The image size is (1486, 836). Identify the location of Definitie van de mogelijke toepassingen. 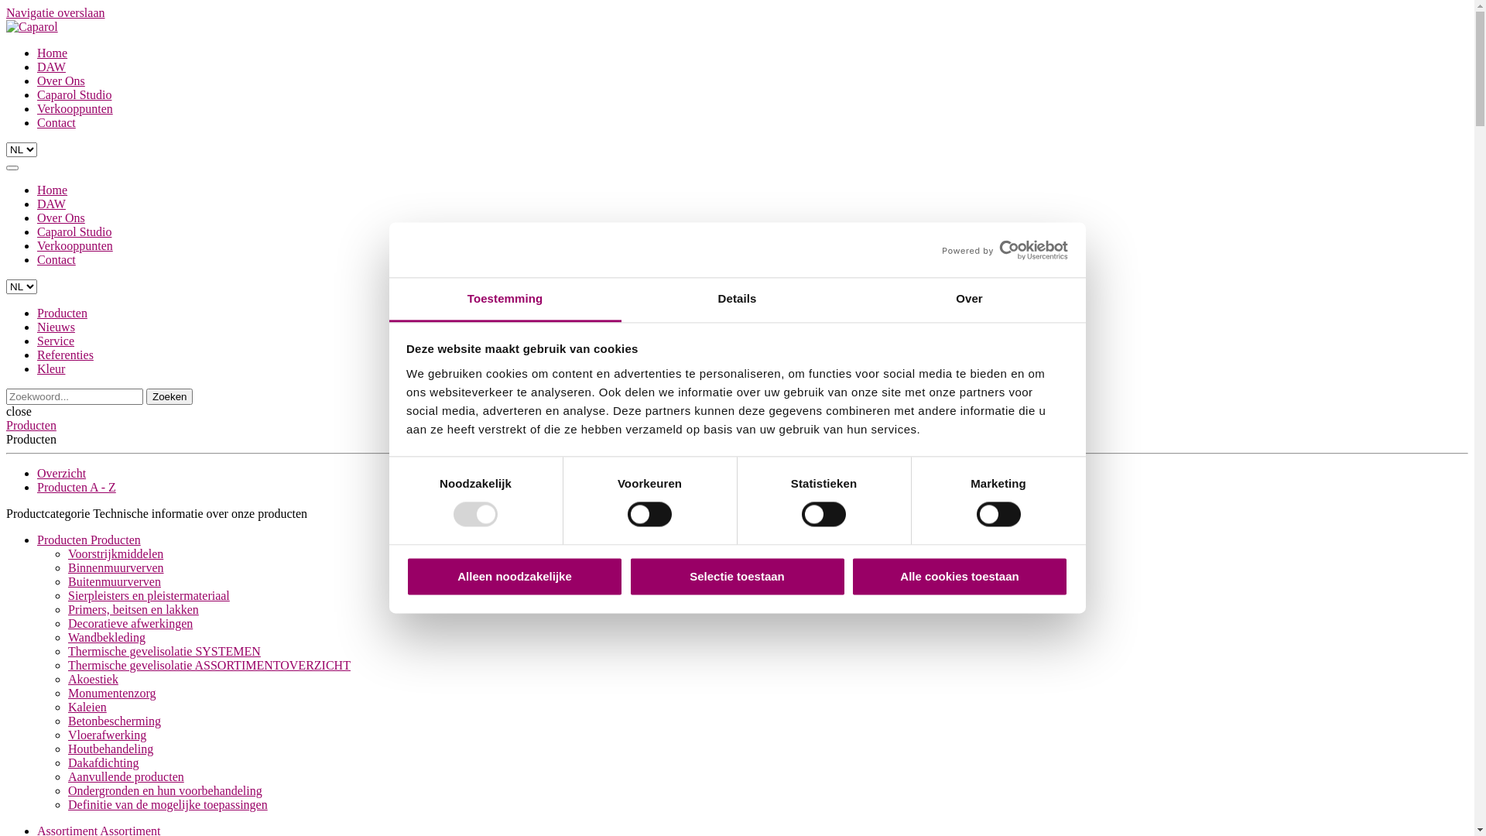
(168, 805).